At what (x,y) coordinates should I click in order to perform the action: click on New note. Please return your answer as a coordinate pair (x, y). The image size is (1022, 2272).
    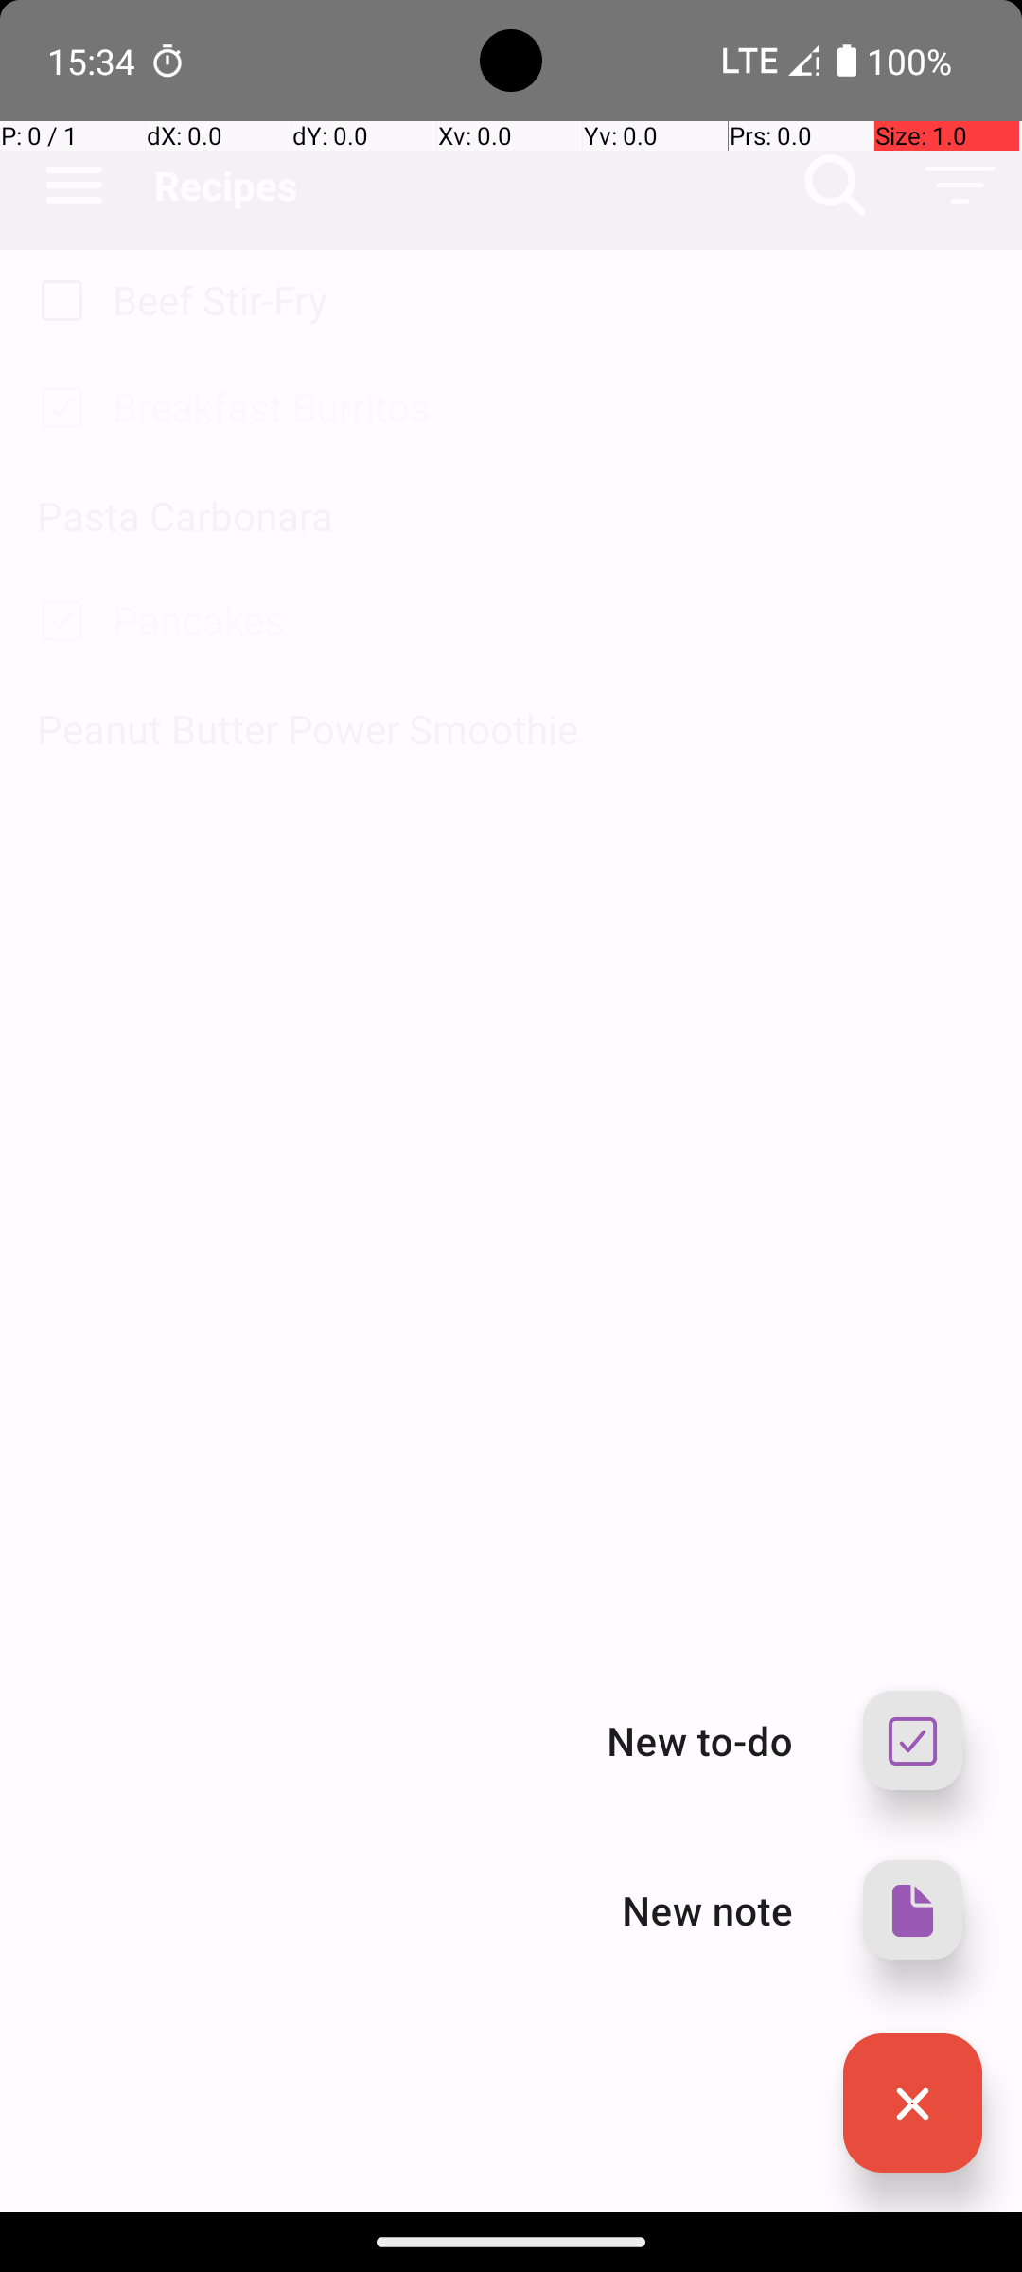
    Looking at the image, I should click on (708, 1909).